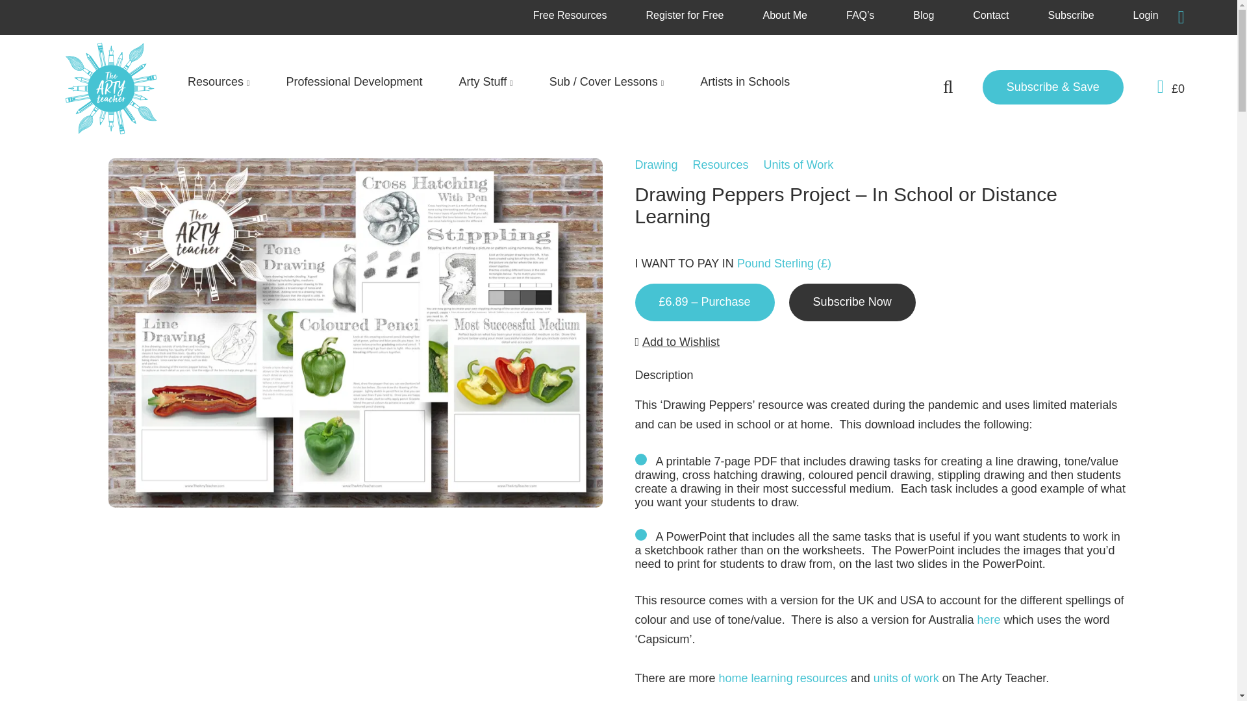 Image resolution: width=1247 pixels, height=701 pixels. What do you see at coordinates (924, 16) in the screenshot?
I see `Blog` at bounding box center [924, 16].